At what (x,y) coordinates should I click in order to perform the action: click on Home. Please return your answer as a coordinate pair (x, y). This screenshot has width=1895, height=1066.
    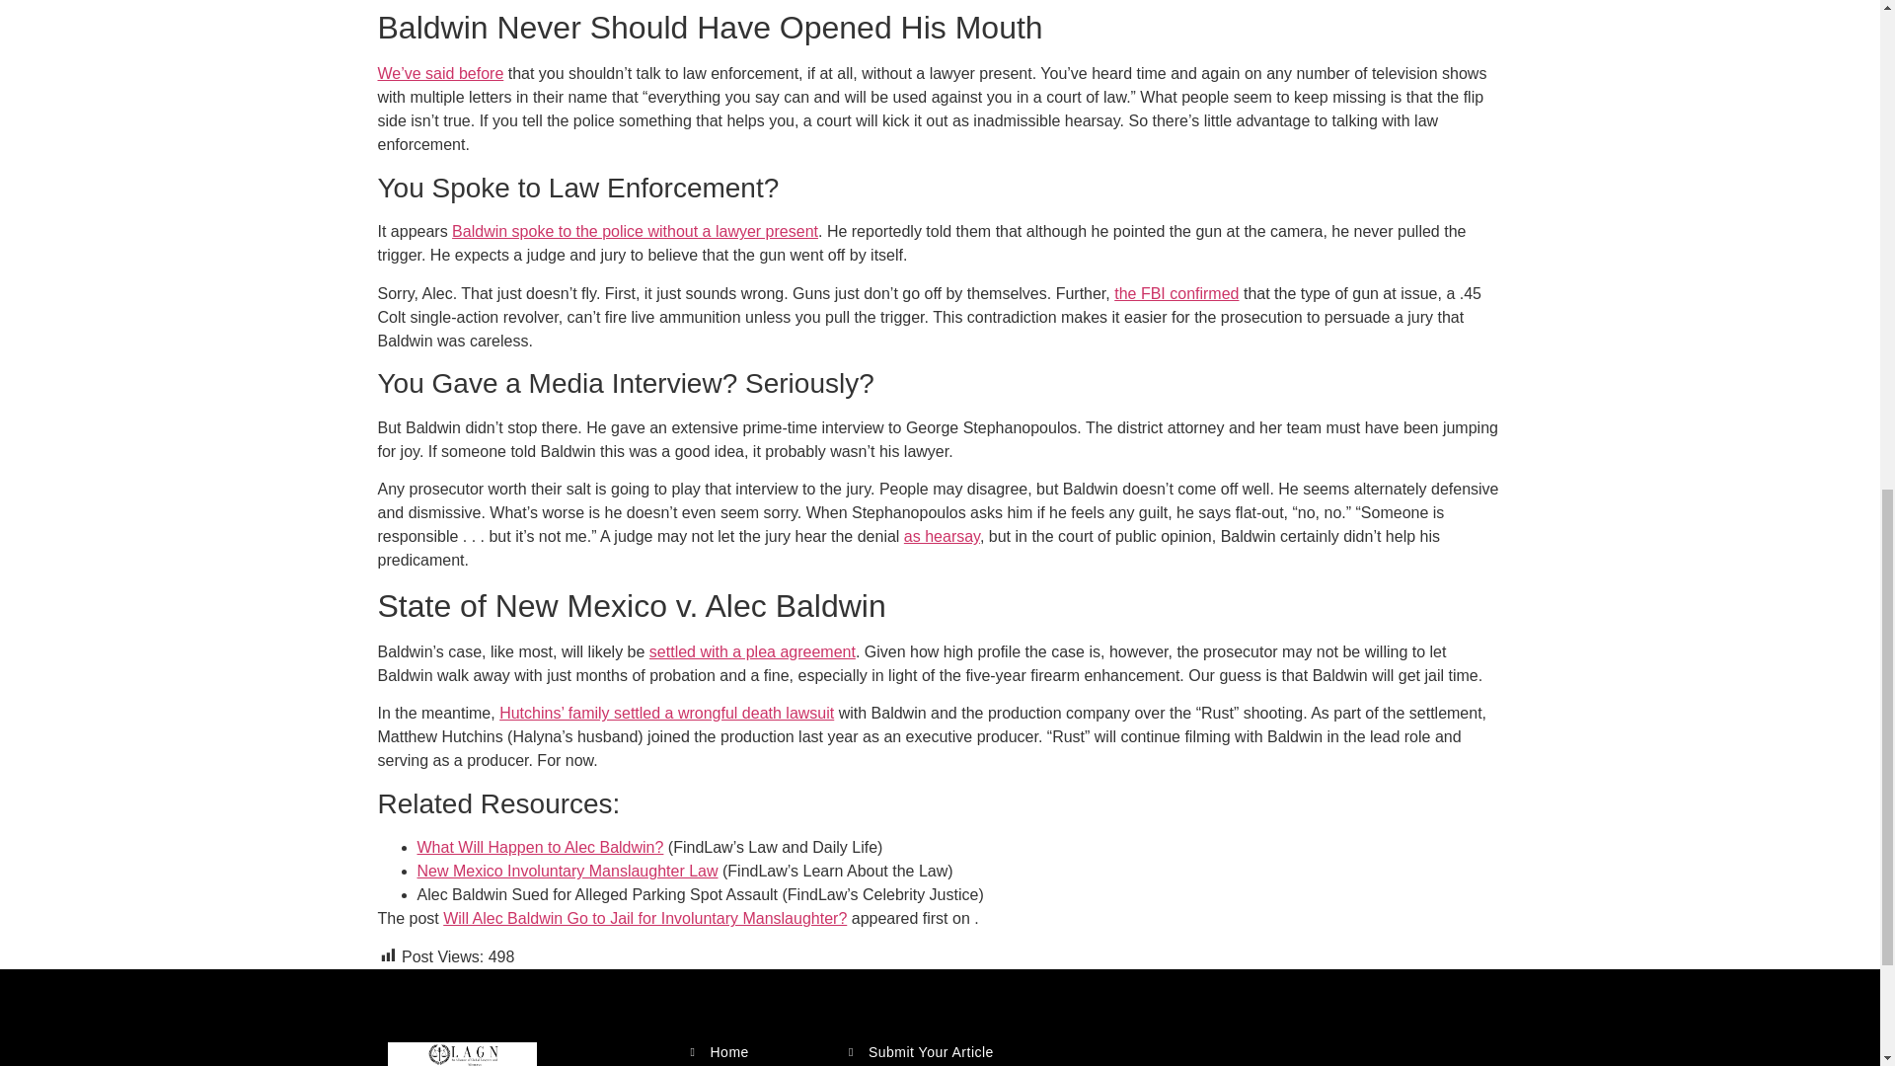
    Looking at the image, I should click on (758, 1052).